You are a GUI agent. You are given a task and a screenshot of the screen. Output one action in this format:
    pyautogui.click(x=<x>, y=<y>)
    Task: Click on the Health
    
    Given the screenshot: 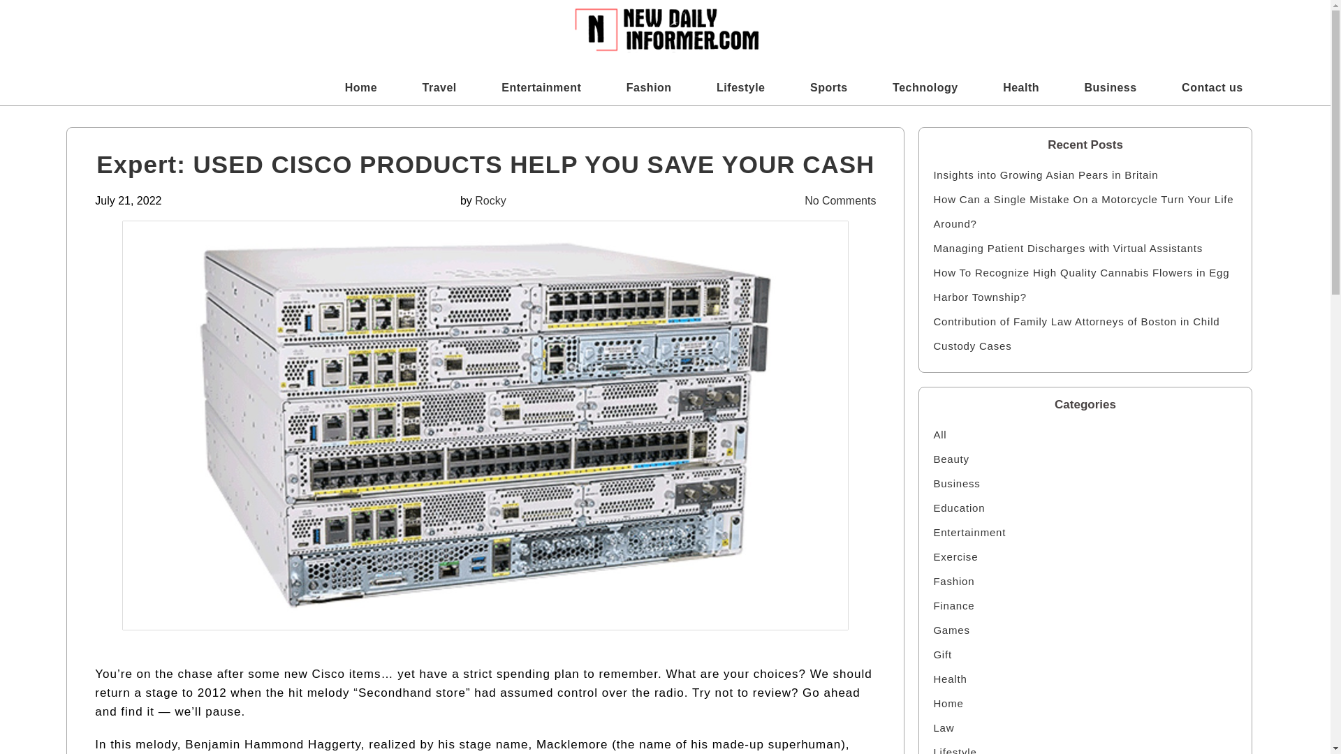 What is the action you would take?
    pyautogui.click(x=1021, y=87)
    